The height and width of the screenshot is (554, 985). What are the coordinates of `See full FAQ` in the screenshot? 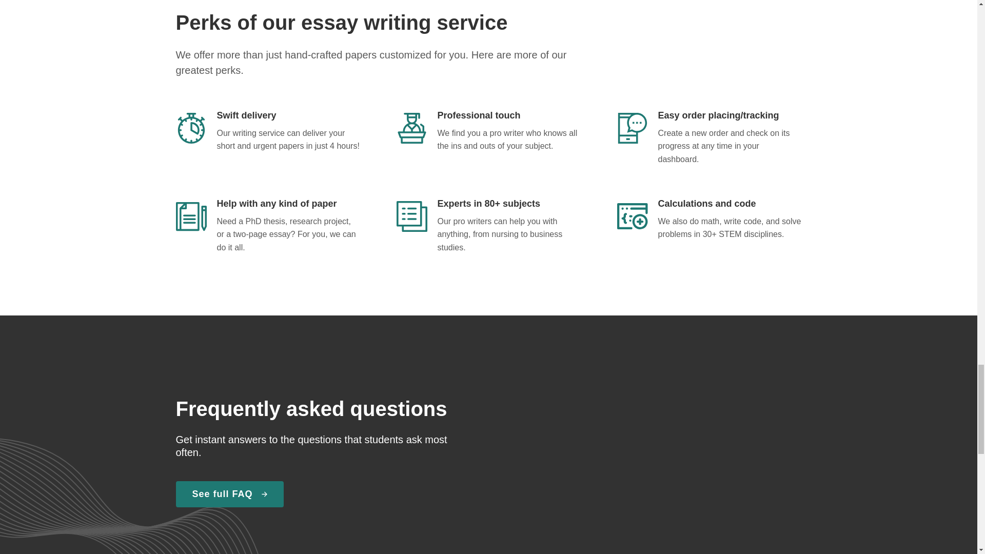 It's located at (229, 494).